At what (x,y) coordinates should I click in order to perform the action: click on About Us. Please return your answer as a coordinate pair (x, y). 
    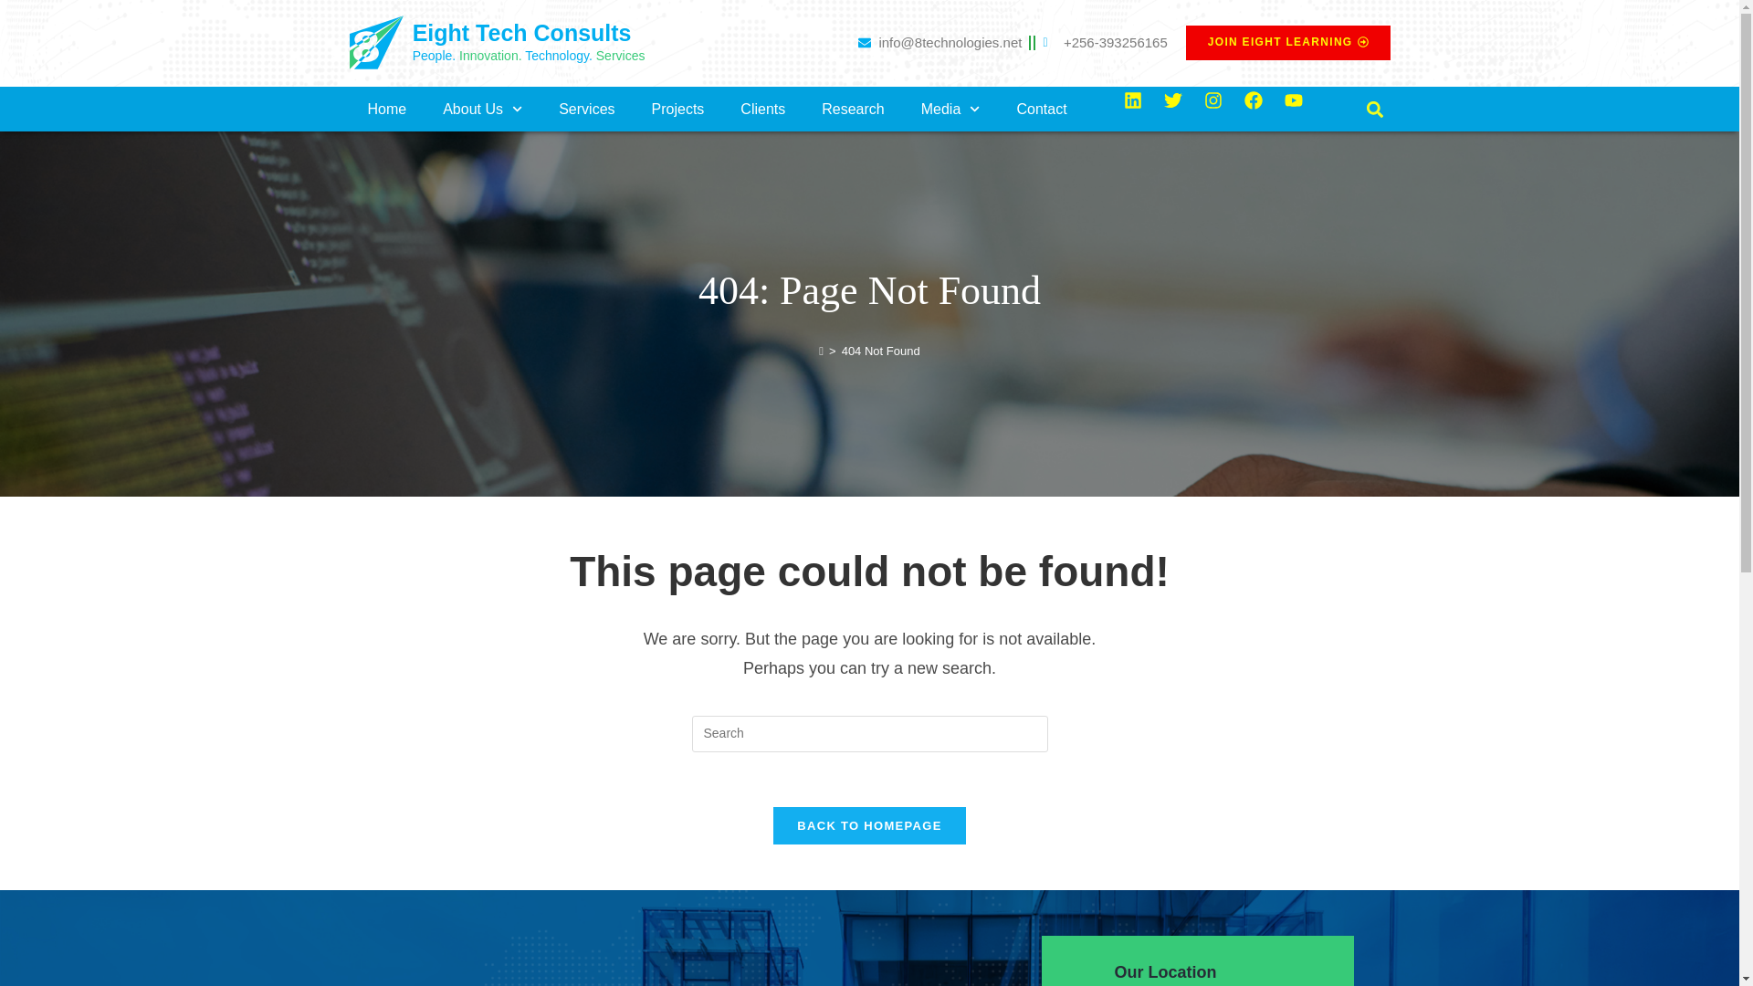
    Looking at the image, I should click on (482, 109).